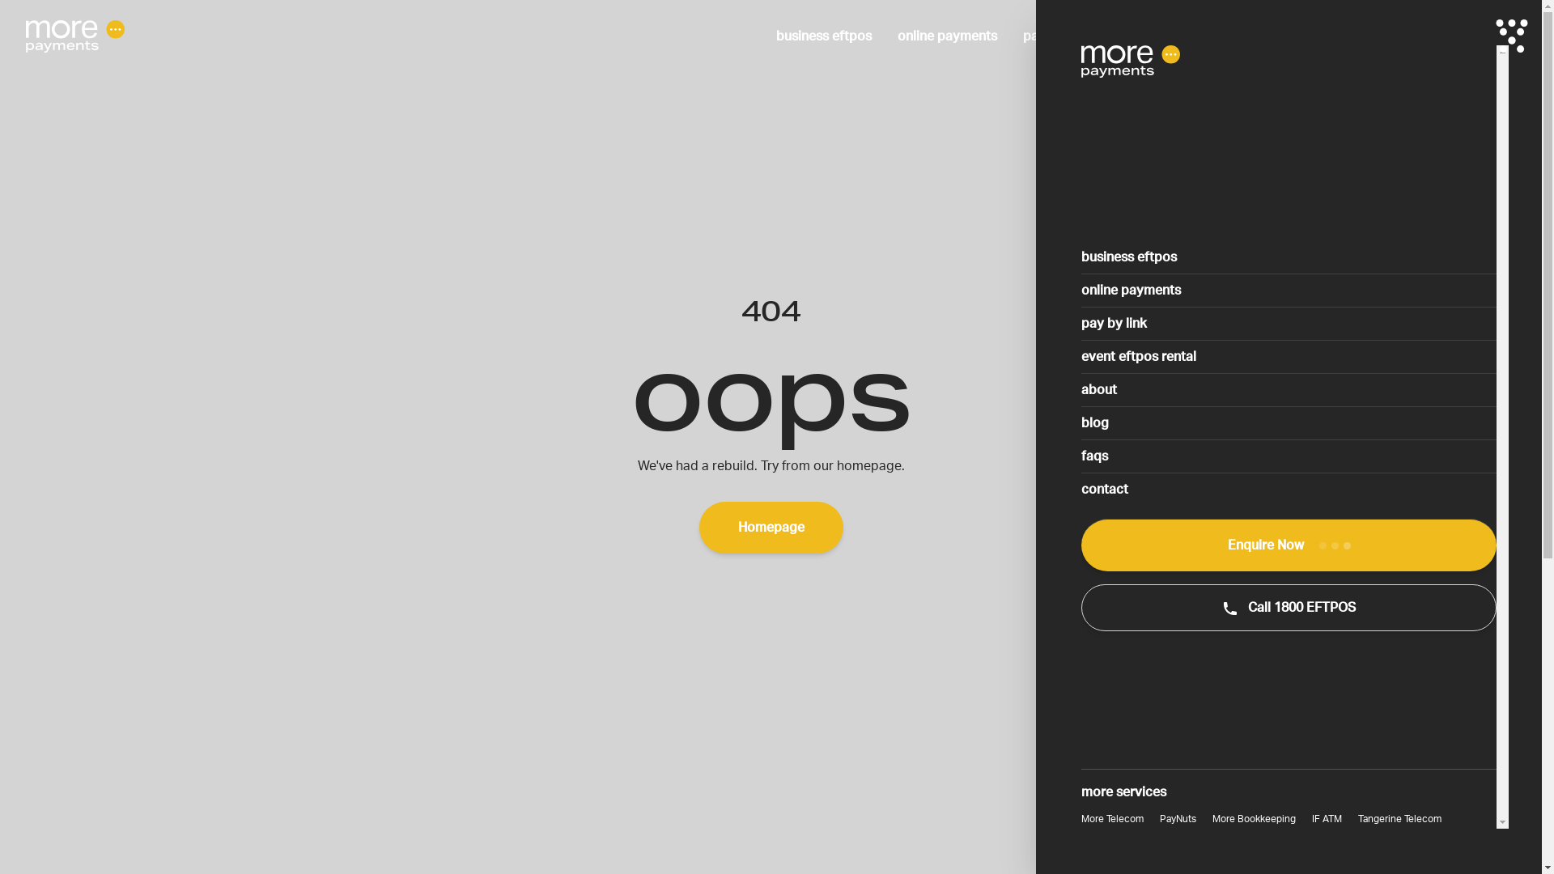  What do you see at coordinates (824, 36) in the screenshot?
I see `business eftpos` at bounding box center [824, 36].